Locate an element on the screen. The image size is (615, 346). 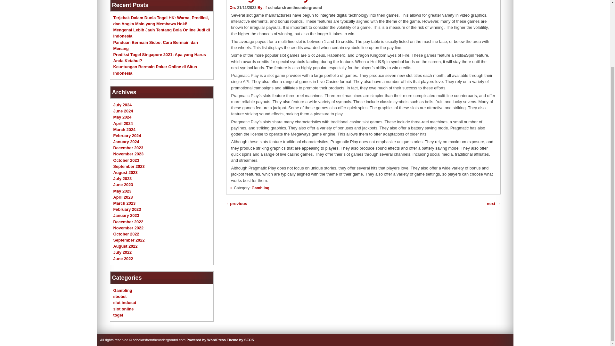
Mengenal Lebih Jauh Tentang Bola Online Judi di Indonesia is located at coordinates (161, 33).